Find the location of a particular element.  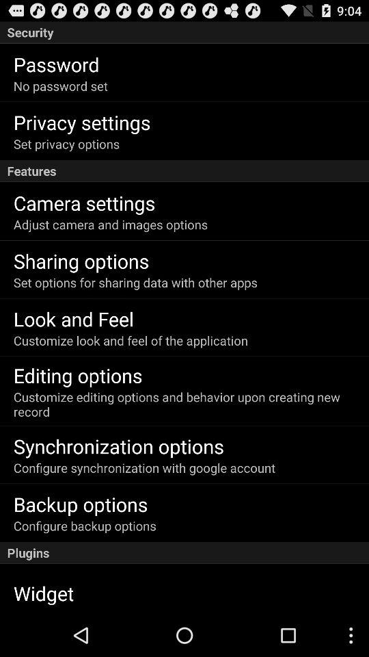

turn off widget item is located at coordinates (44, 593).